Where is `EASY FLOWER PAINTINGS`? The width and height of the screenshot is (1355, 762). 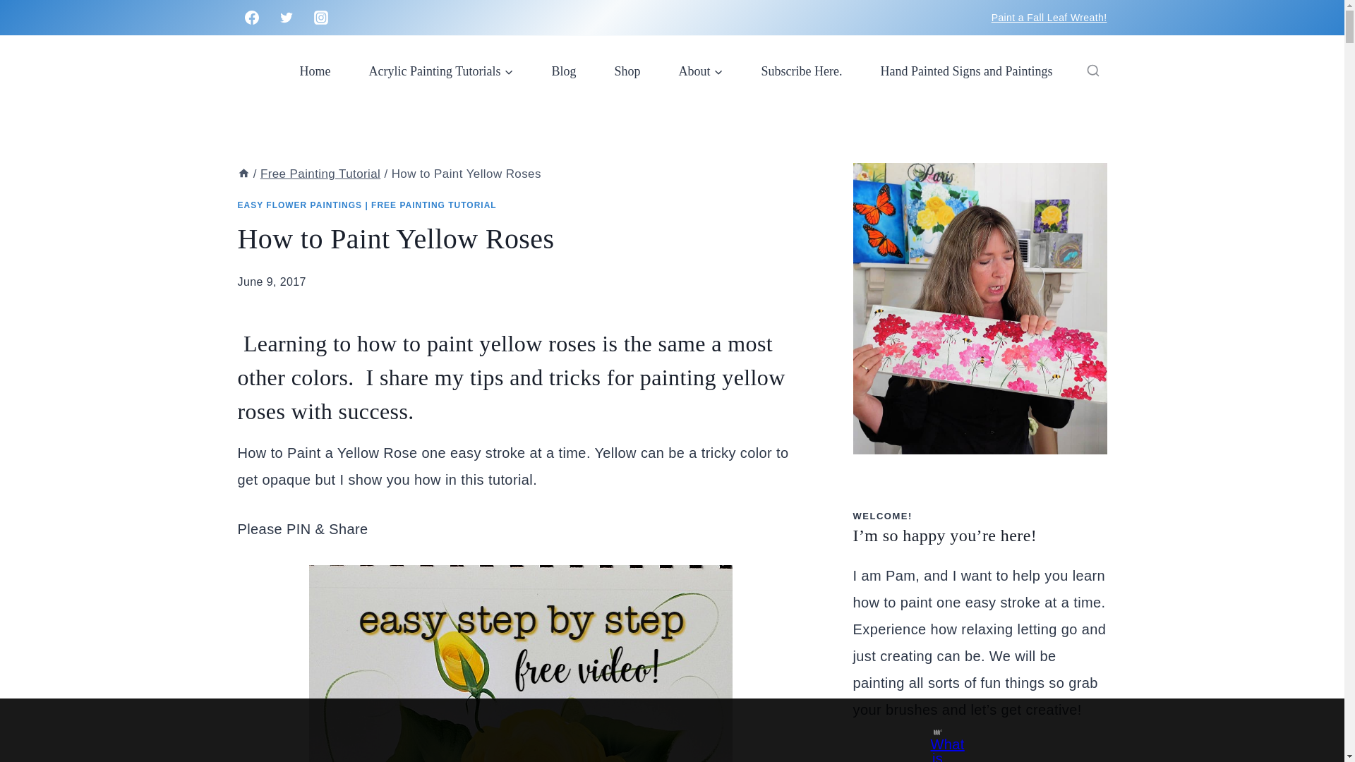
EASY FLOWER PAINTINGS is located at coordinates (299, 205).